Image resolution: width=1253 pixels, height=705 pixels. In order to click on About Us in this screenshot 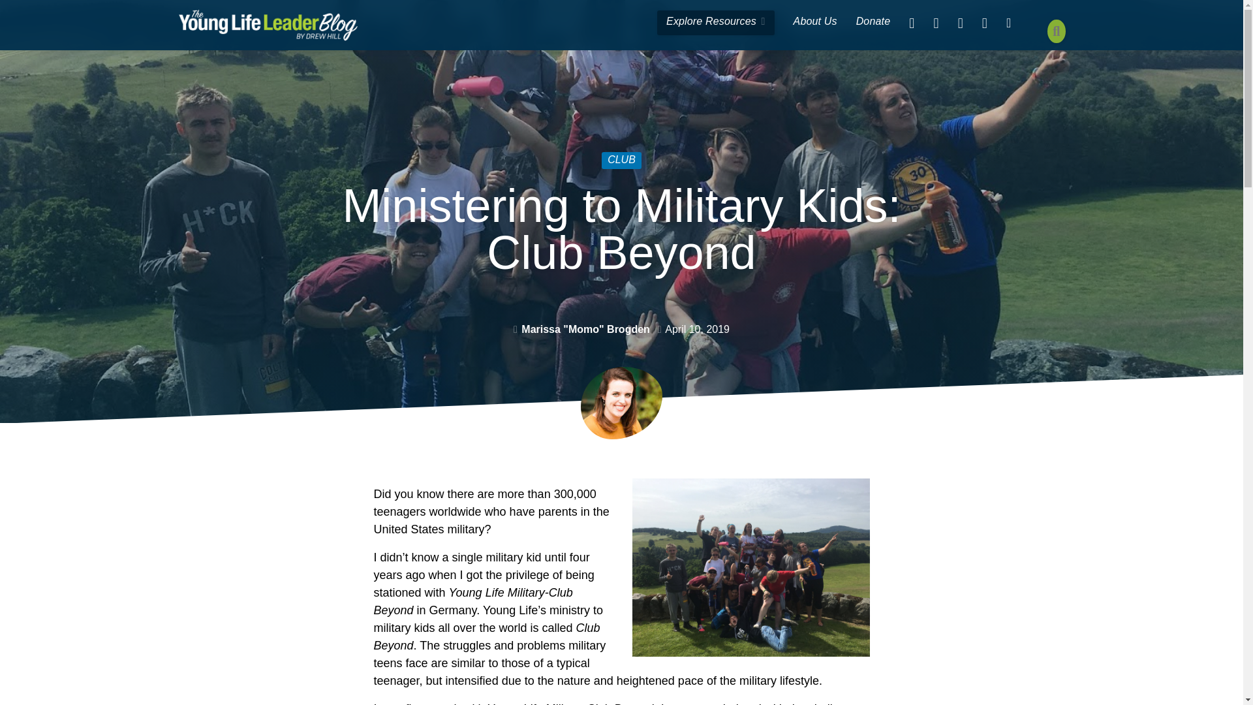, I will do `click(815, 23)`.